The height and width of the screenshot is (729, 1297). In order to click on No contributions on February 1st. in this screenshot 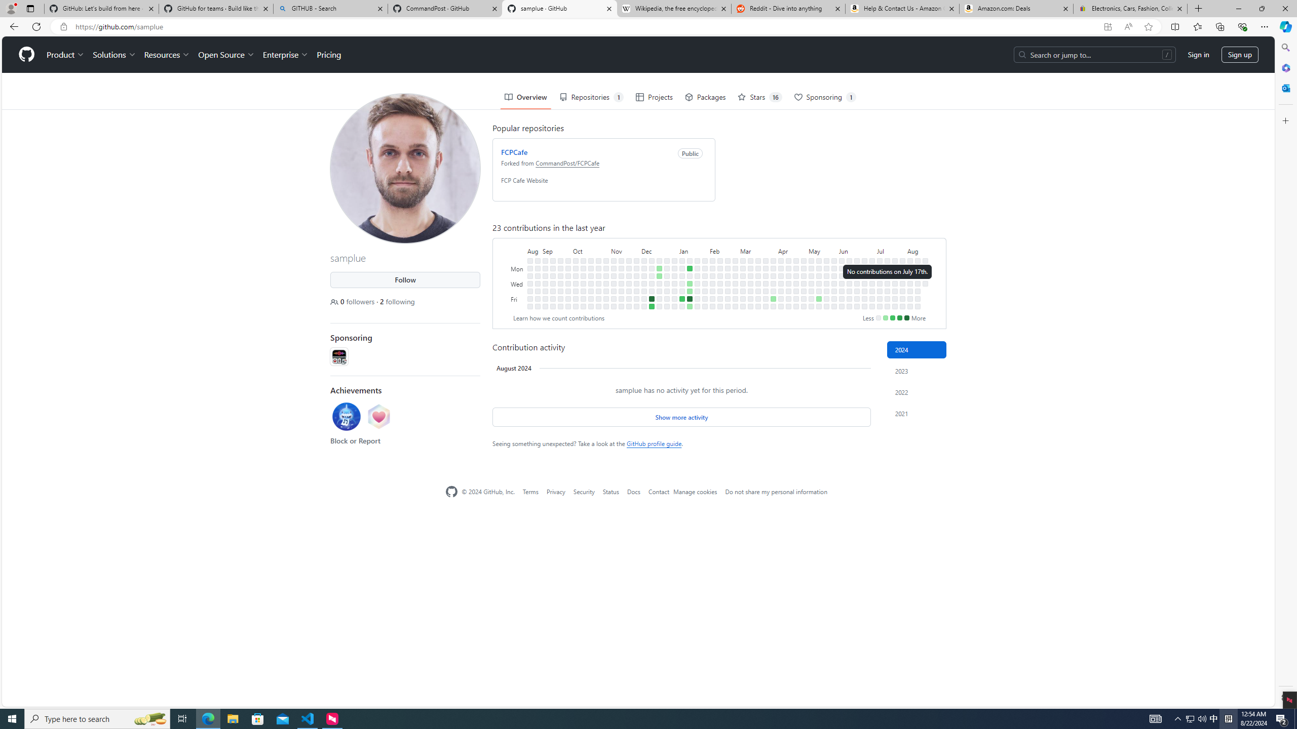, I will do `click(704, 291)`.